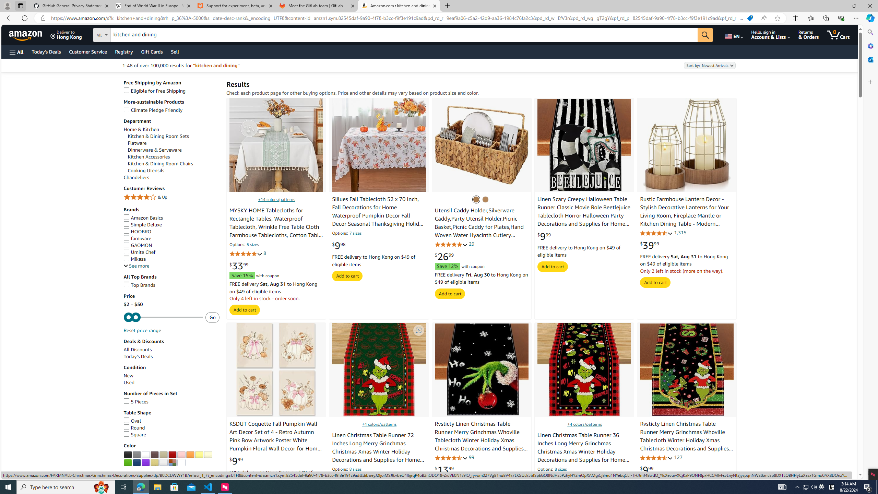 This screenshot has height=494, width=878. What do you see at coordinates (472, 244) in the screenshot?
I see `29` at bounding box center [472, 244].